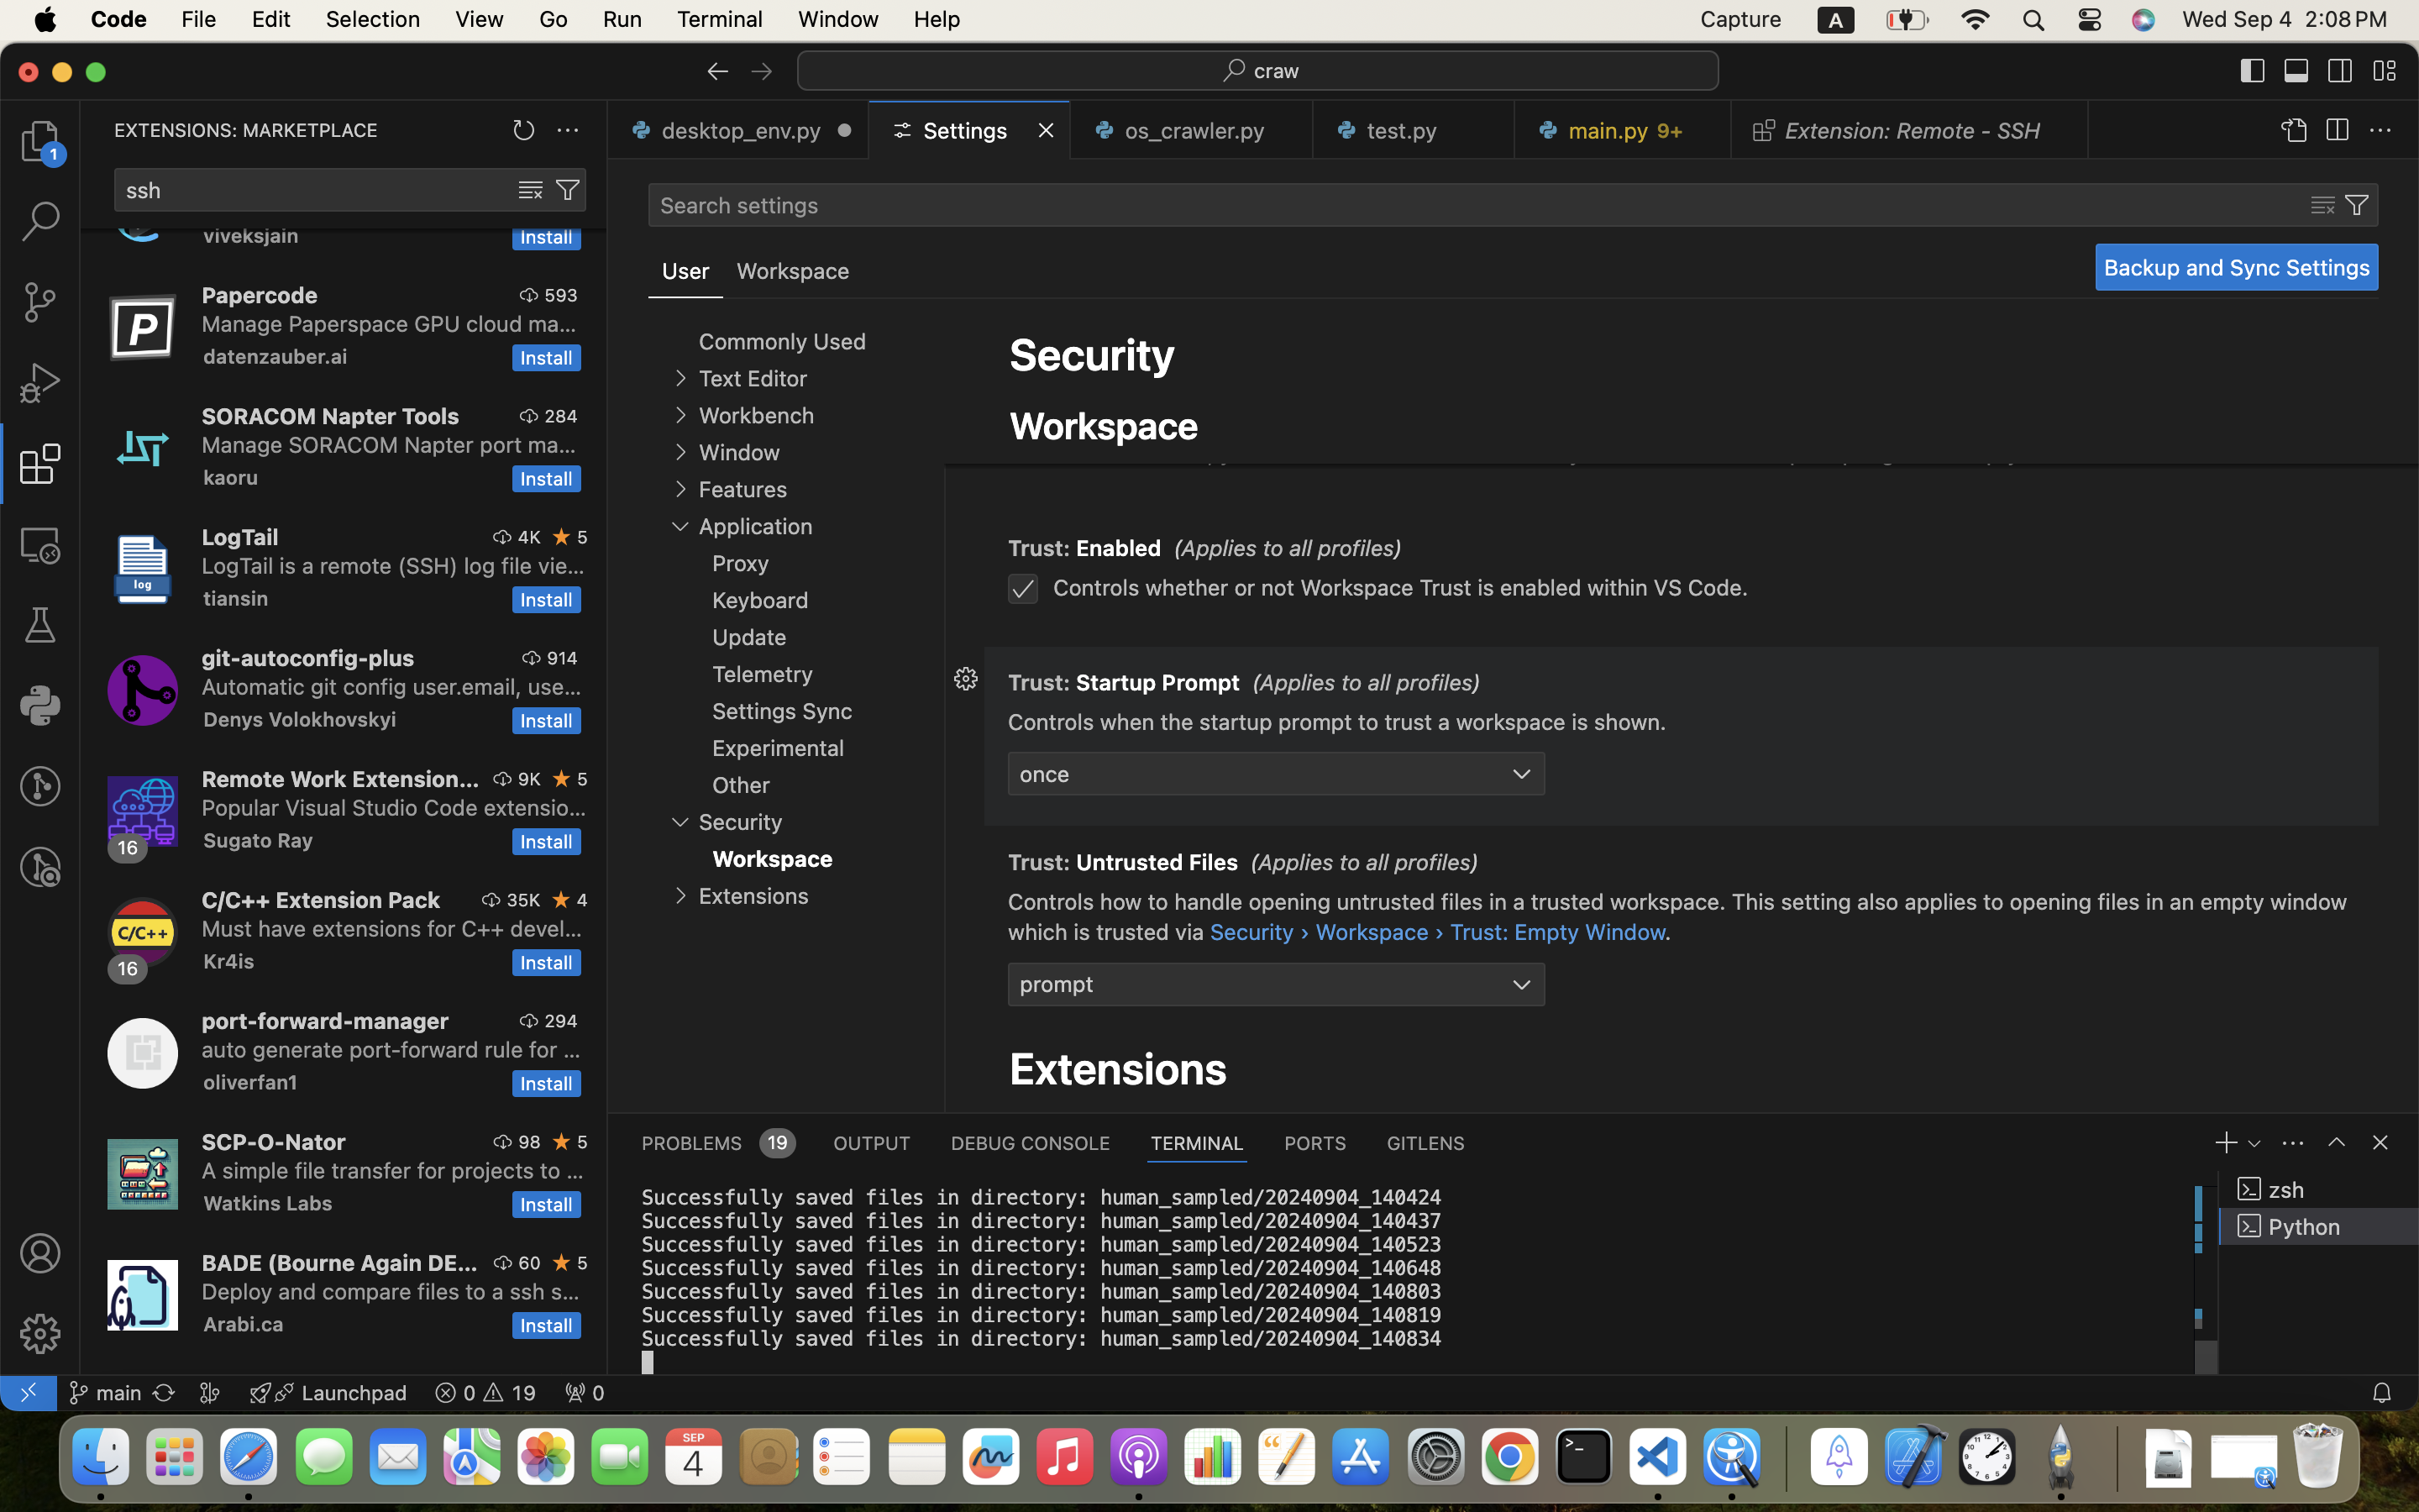  What do you see at coordinates (2337, 1142) in the screenshot?
I see `` at bounding box center [2337, 1142].